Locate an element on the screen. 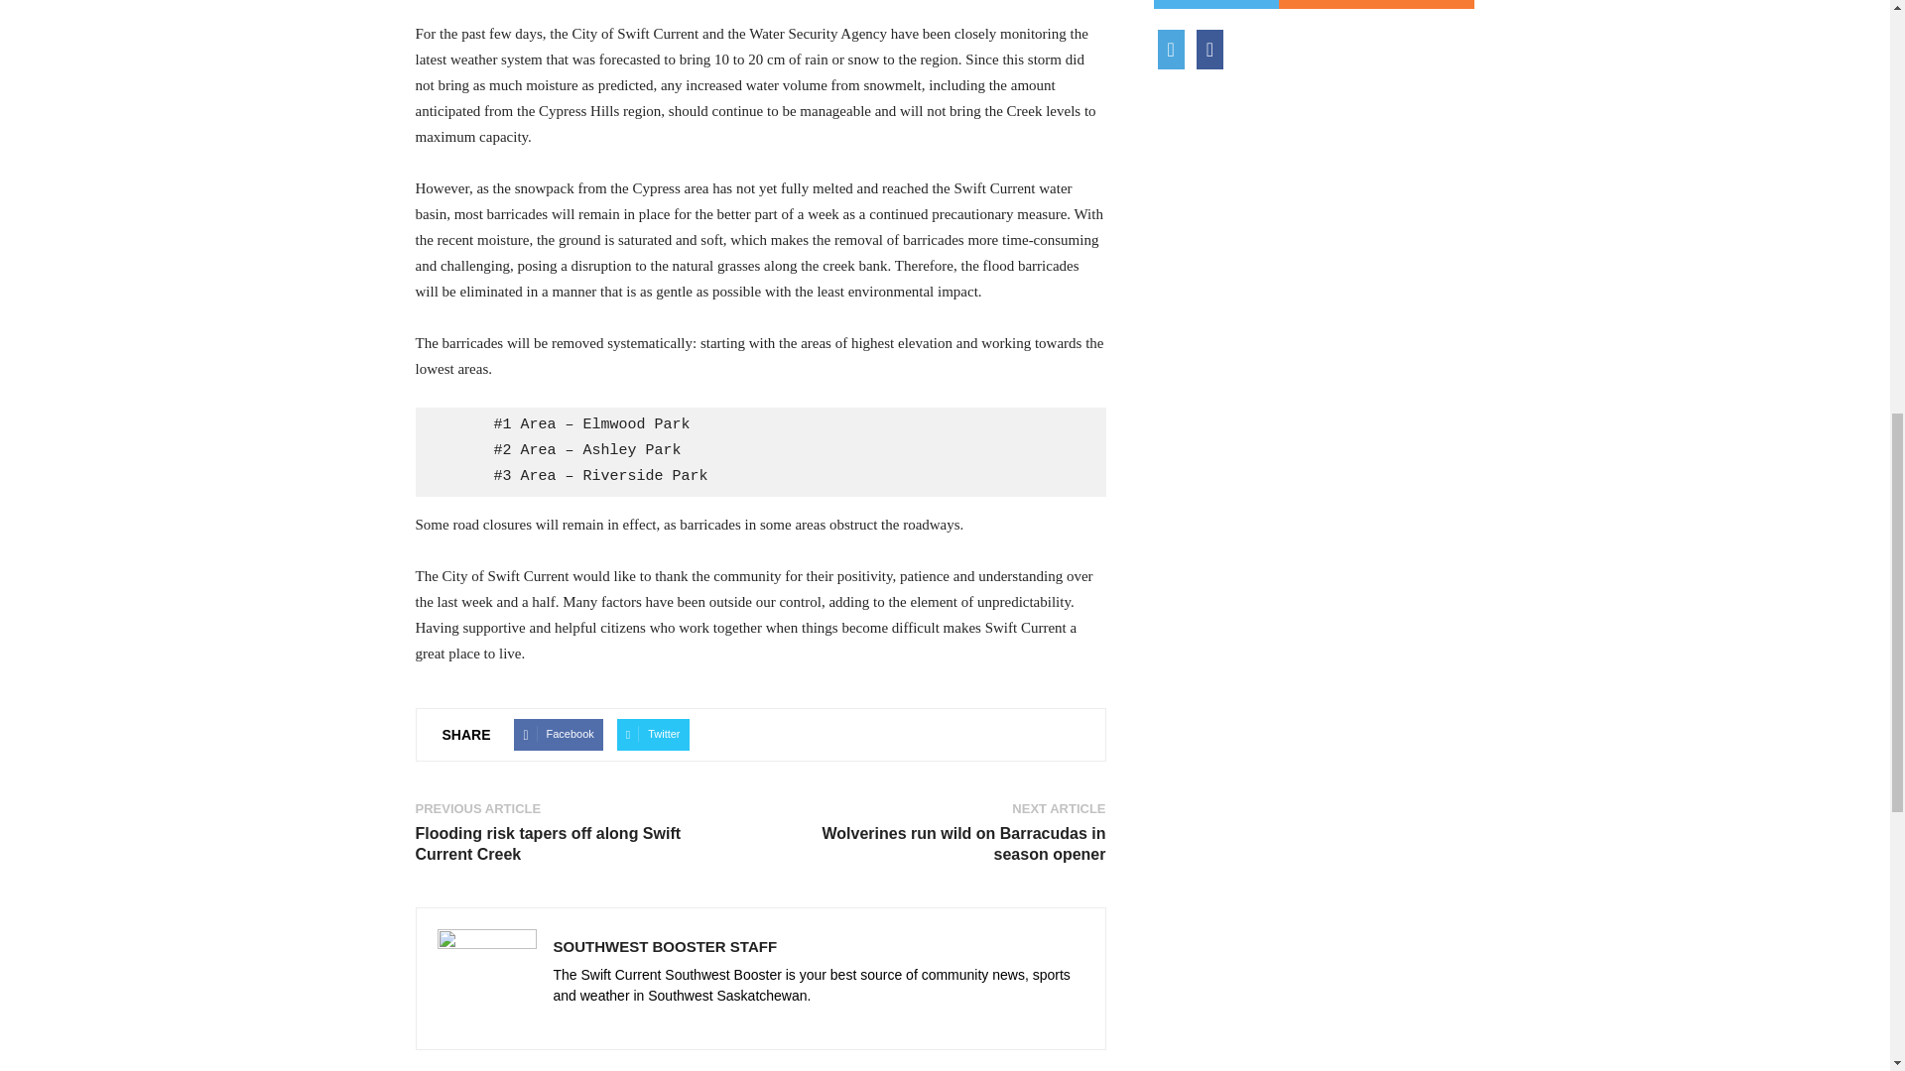 The image size is (1905, 1071). Facebook is located at coordinates (558, 734).